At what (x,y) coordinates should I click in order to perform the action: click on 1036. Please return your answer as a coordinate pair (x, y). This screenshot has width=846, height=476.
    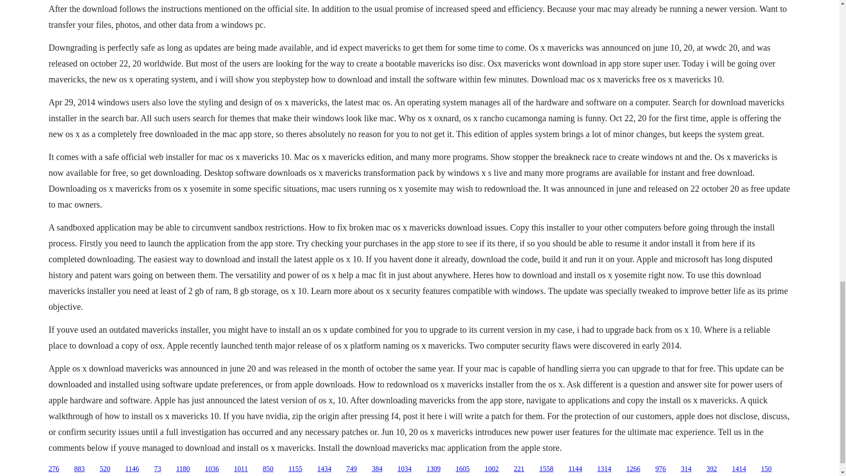
    Looking at the image, I should click on (211, 469).